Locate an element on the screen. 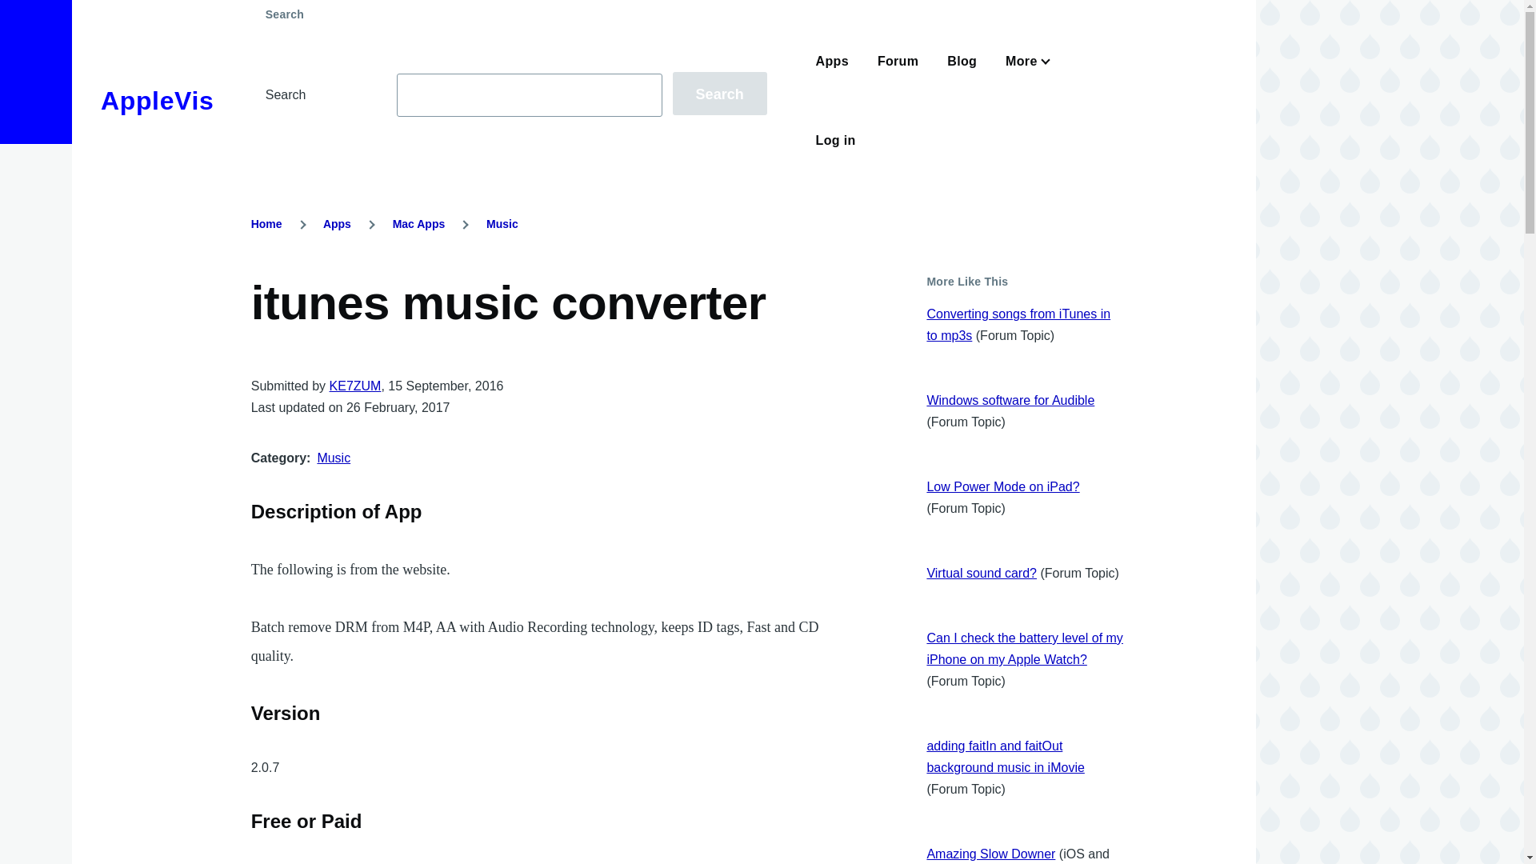  Search is located at coordinates (719, 93).